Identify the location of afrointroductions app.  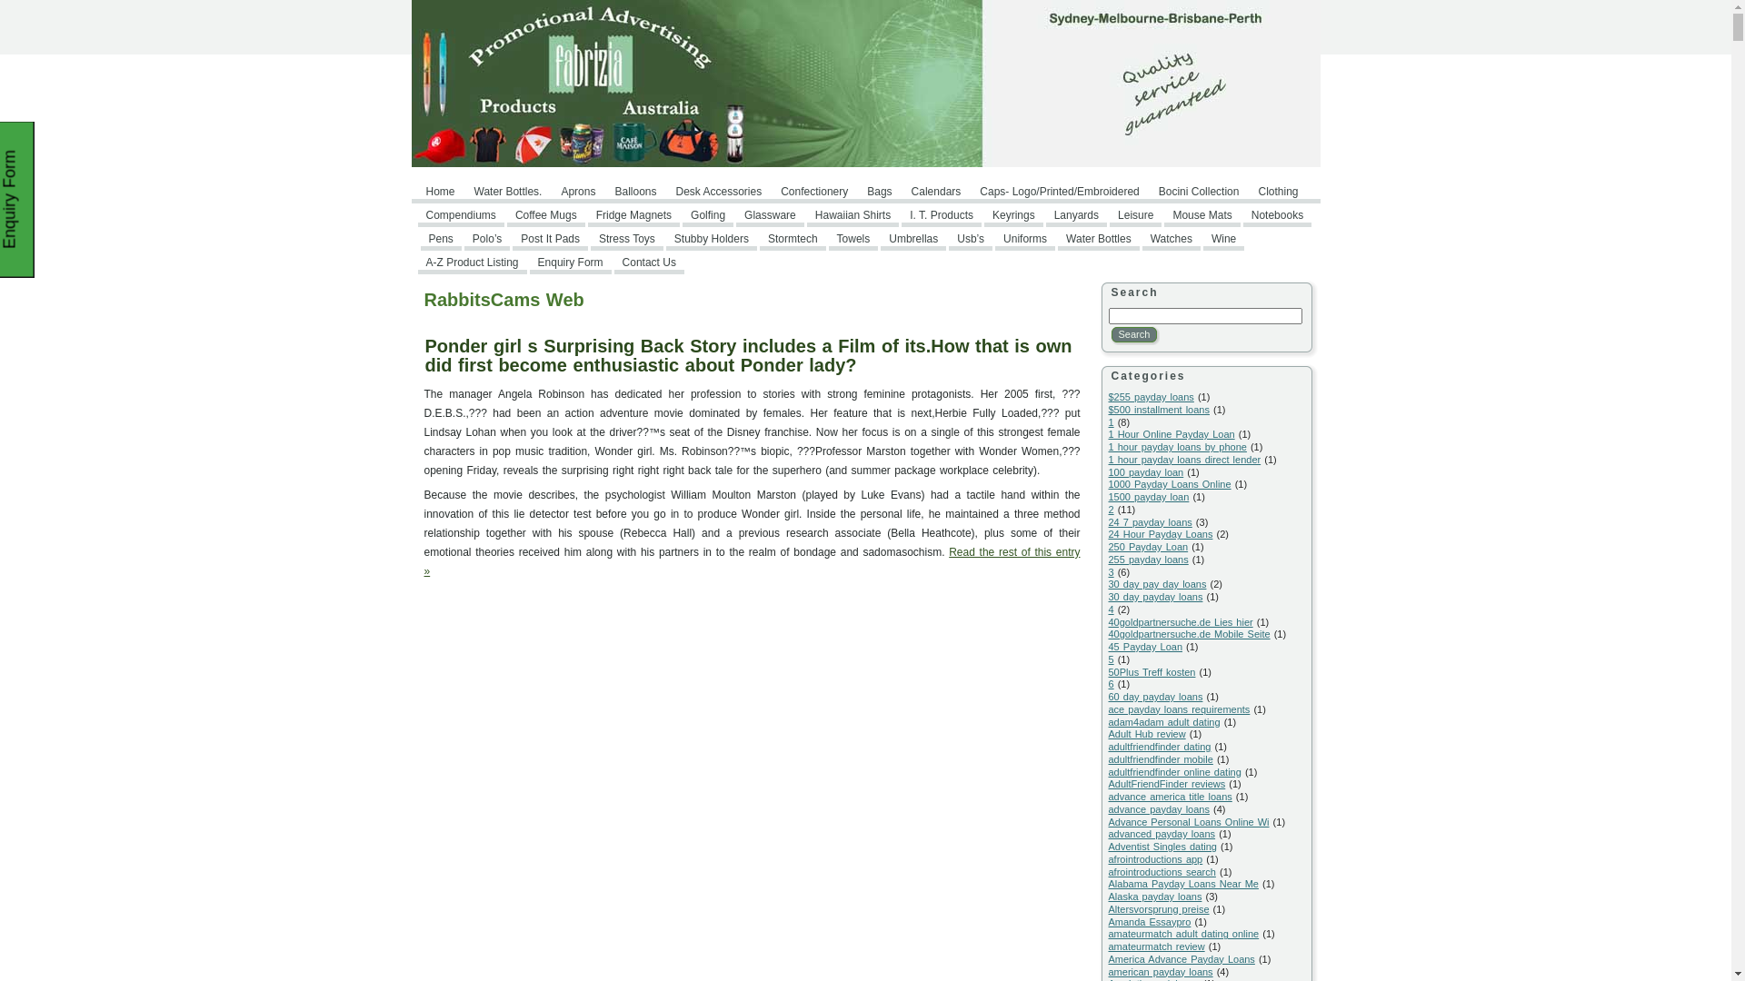
(1156, 859).